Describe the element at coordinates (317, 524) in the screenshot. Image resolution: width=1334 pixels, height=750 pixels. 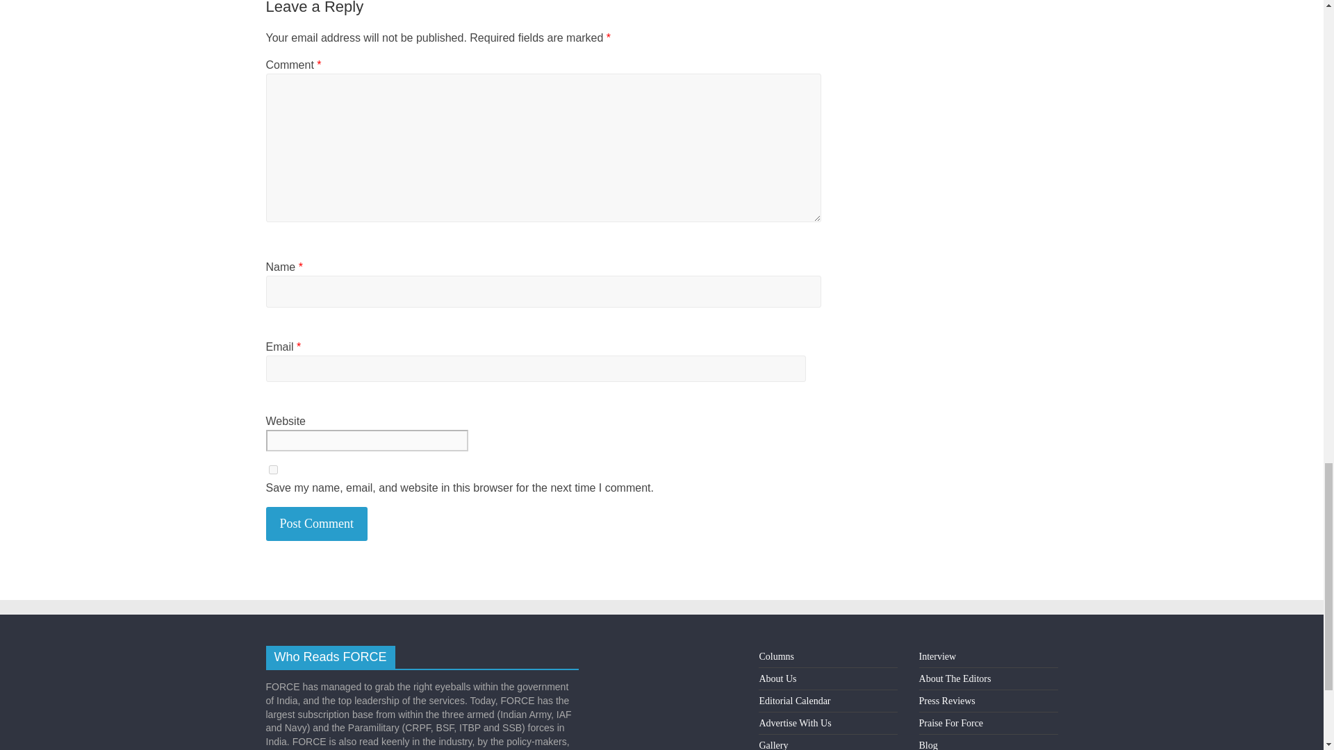
I see `Post Comment` at that location.